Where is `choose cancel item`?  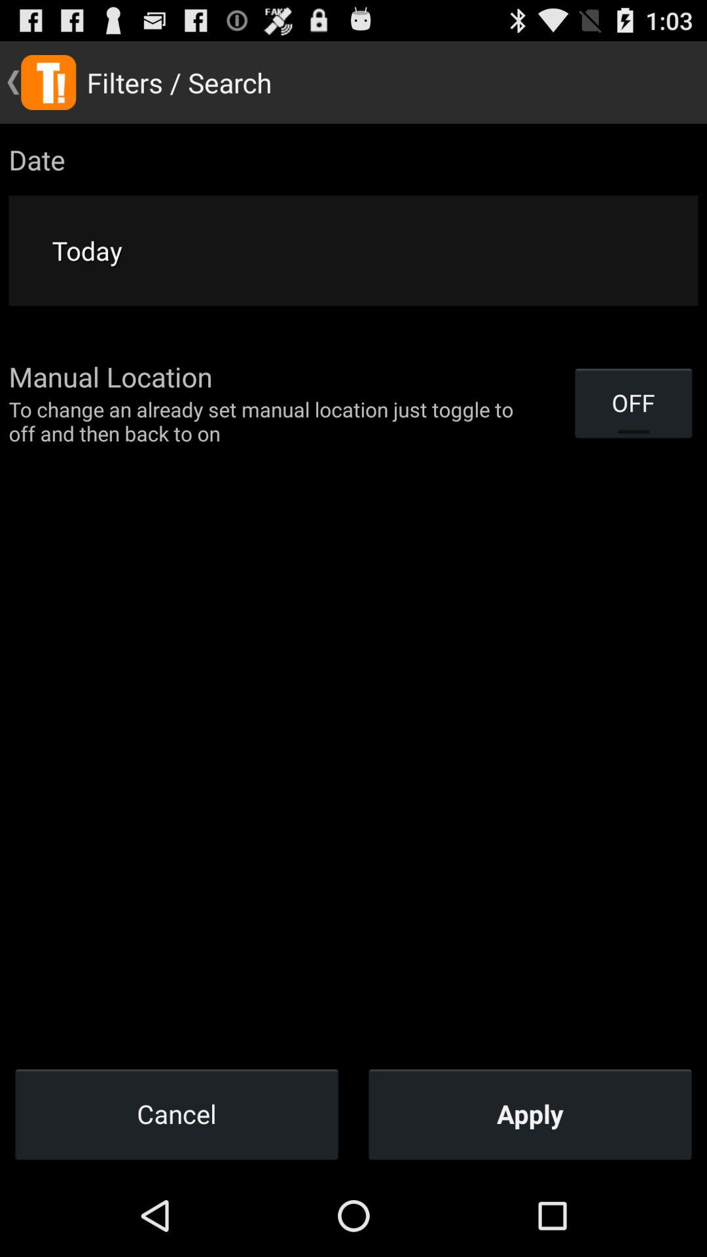 choose cancel item is located at coordinates (177, 1114).